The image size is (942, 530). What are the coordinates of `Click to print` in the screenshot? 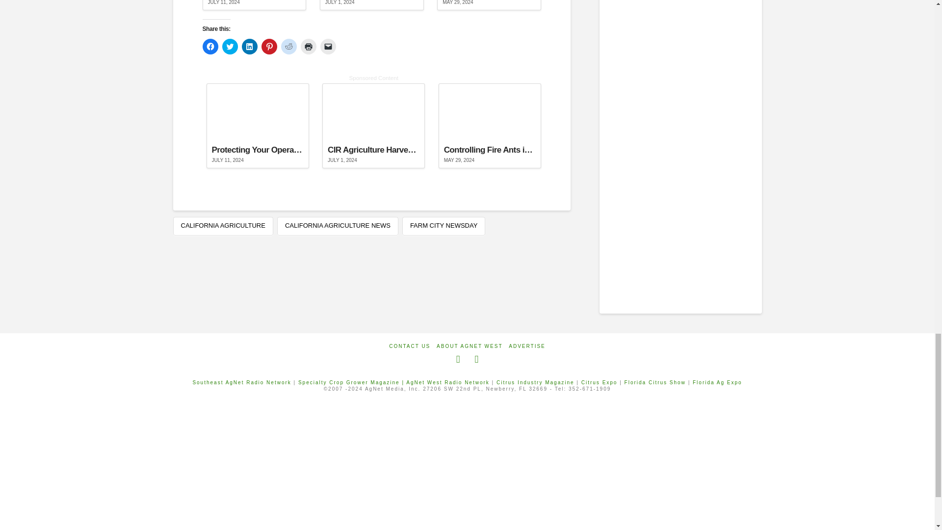 It's located at (308, 46).